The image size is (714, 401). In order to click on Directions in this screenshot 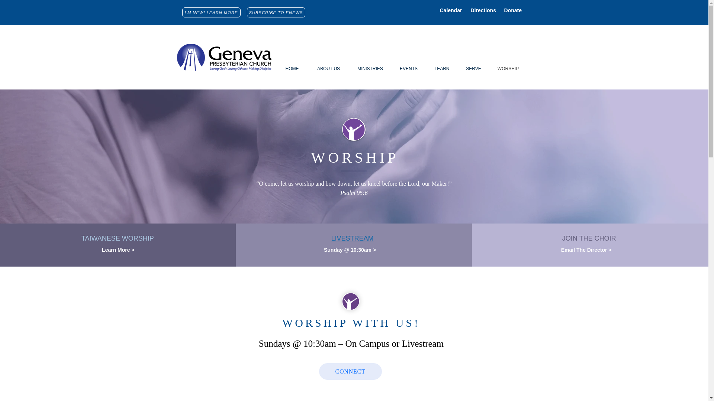, I will do `click(483, 10)`.